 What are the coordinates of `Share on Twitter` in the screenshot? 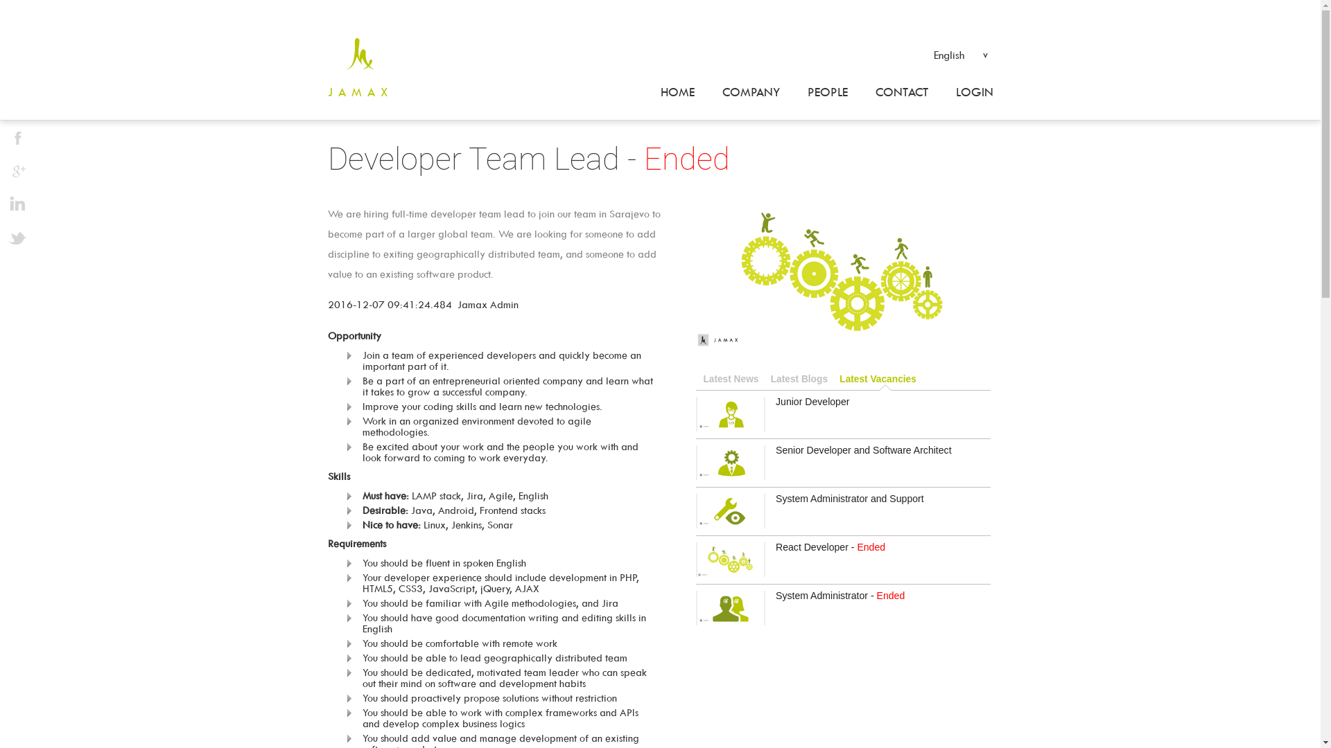 It's located at (17, 238).